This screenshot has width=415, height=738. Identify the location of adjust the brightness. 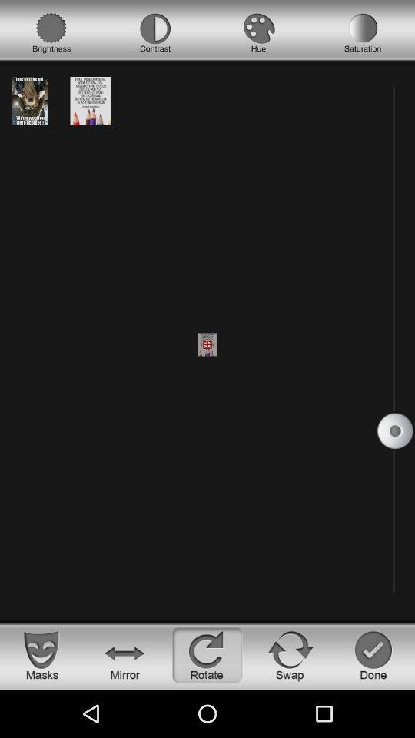
(51, 33).